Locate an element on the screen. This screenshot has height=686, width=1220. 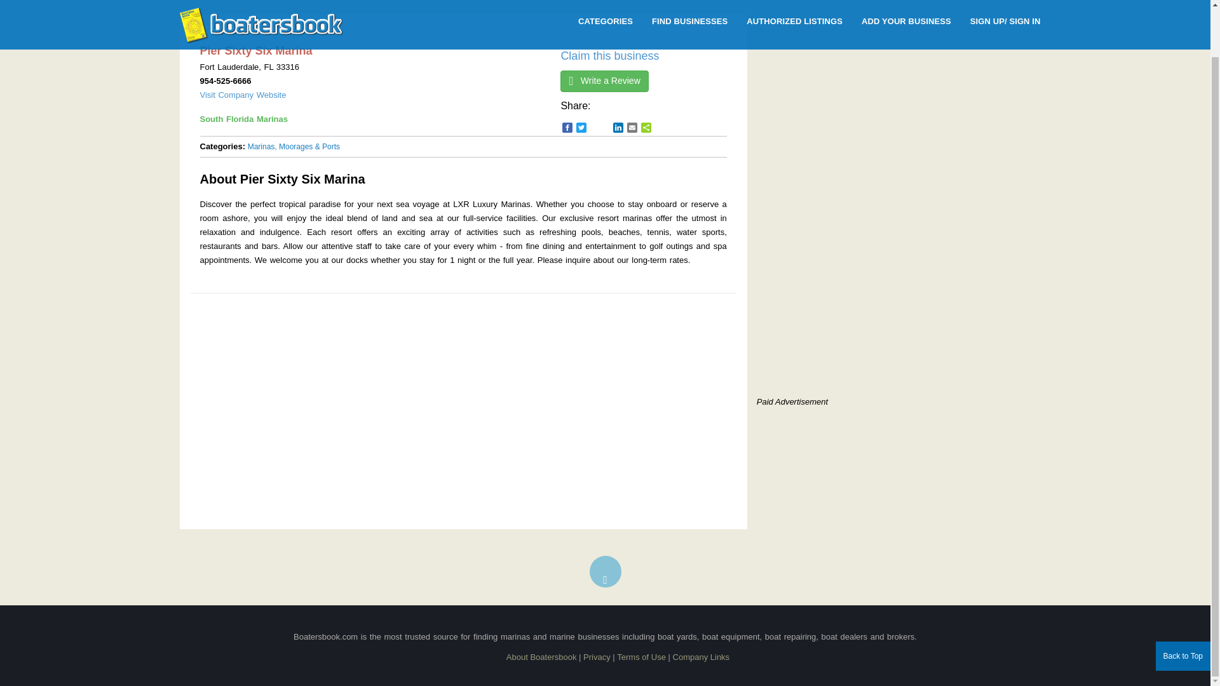
   Write a Review is located at coordinates (604, 81).